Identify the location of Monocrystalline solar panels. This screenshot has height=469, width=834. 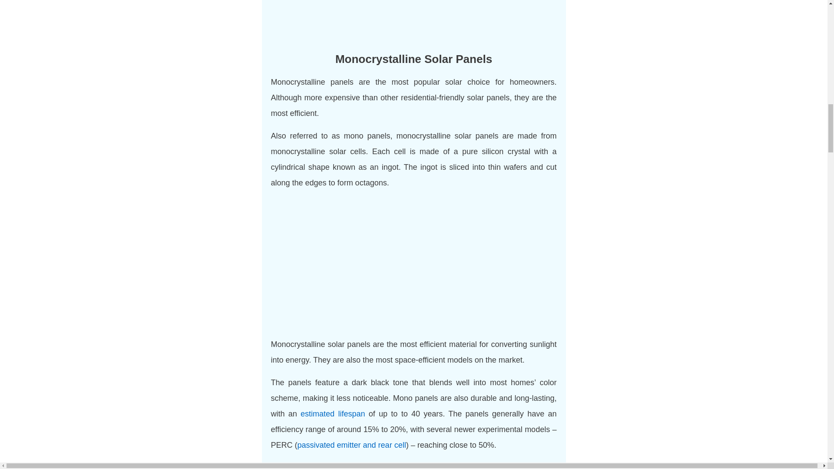
(414, 20).